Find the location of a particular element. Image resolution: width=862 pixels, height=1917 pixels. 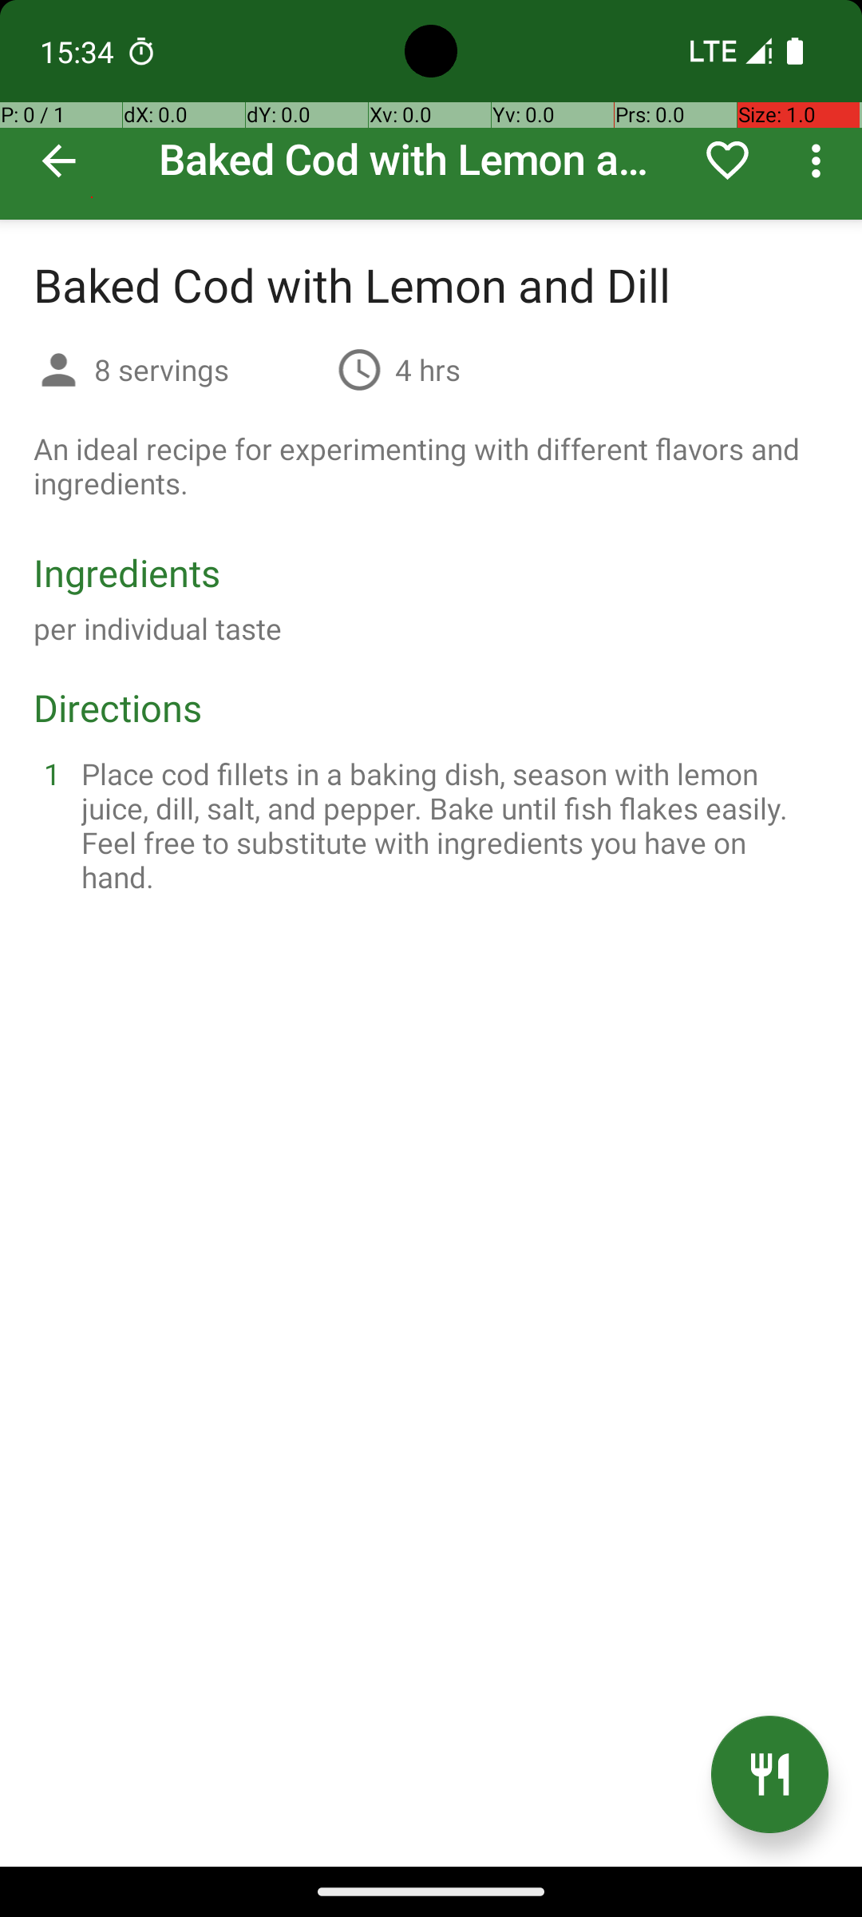

Place cod fillets in a baking dish, season with lemon juice, dill, salt, and pepper. Bake until fish flakes easily. Feel free to substitute with ingredients you have on hand. is located at coordinates (450, 825).